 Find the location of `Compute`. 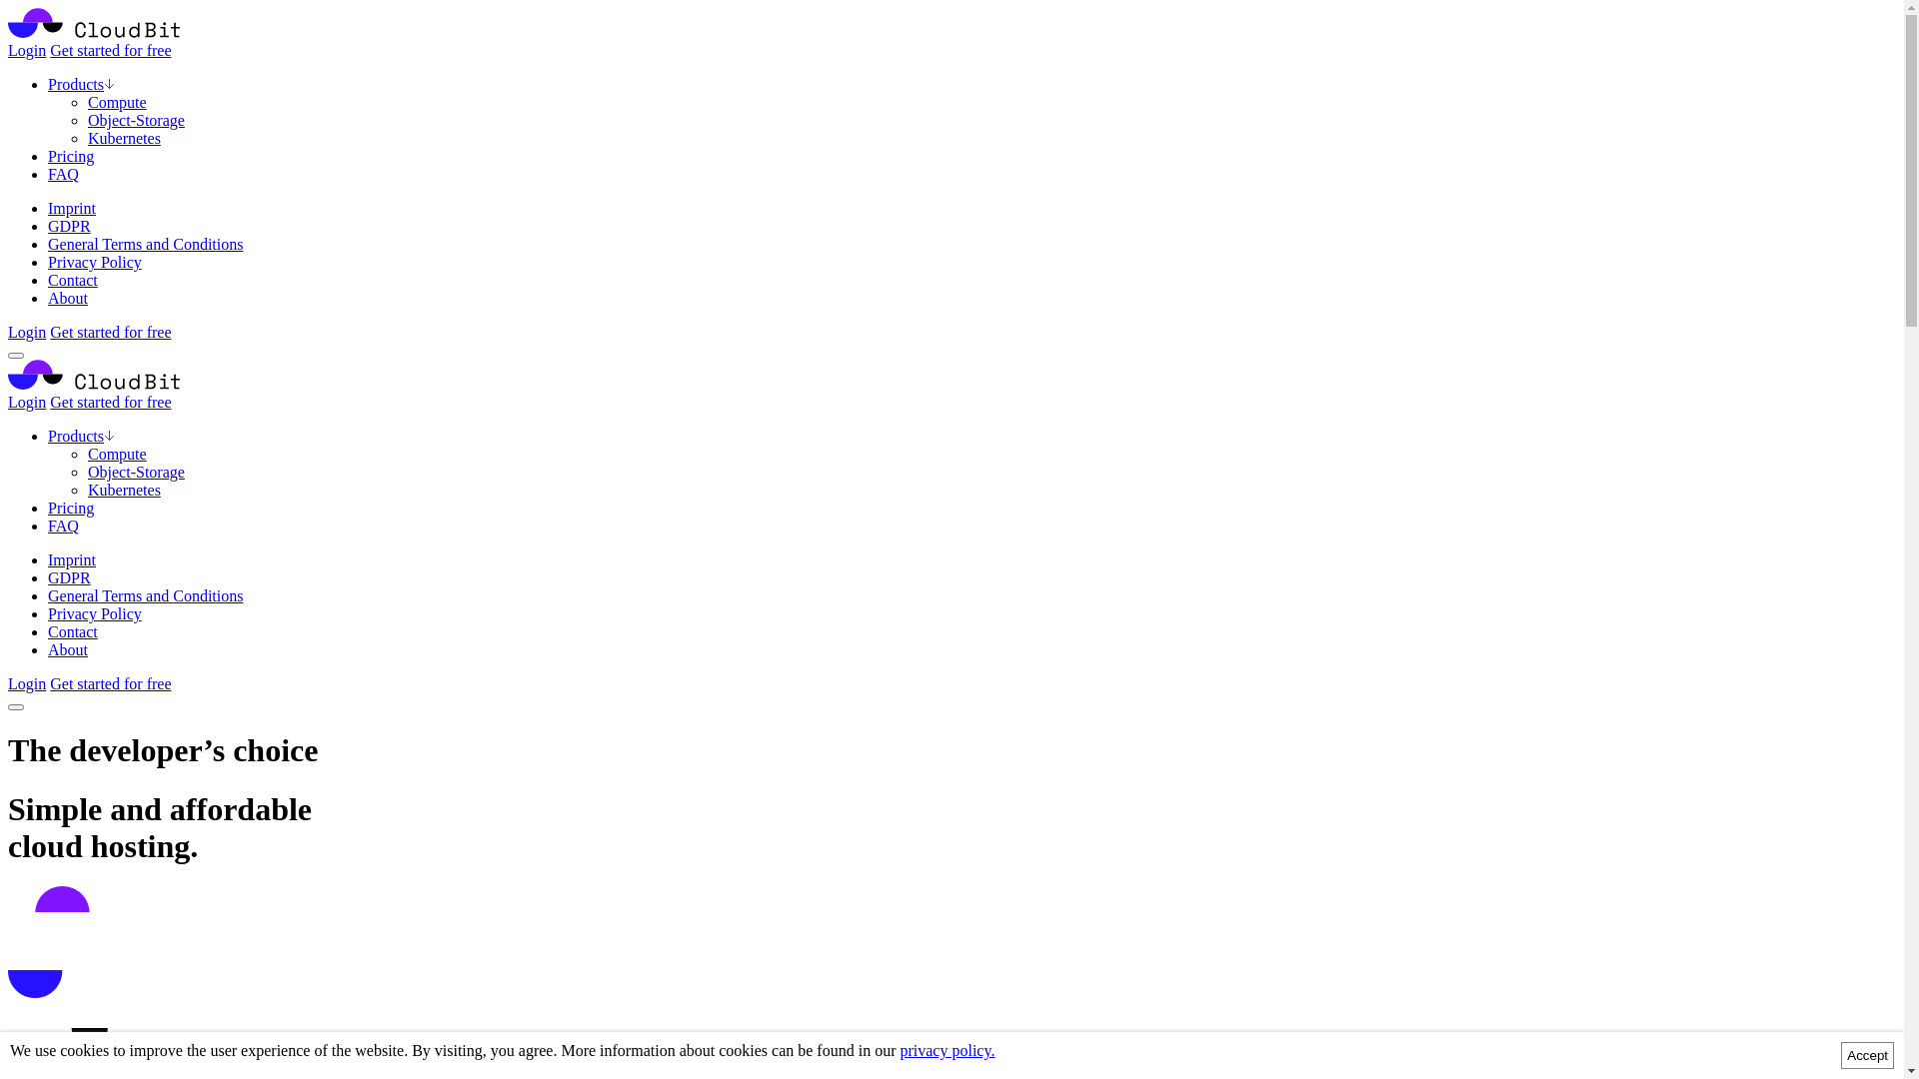

Compute is located at coordinates (118, 102).